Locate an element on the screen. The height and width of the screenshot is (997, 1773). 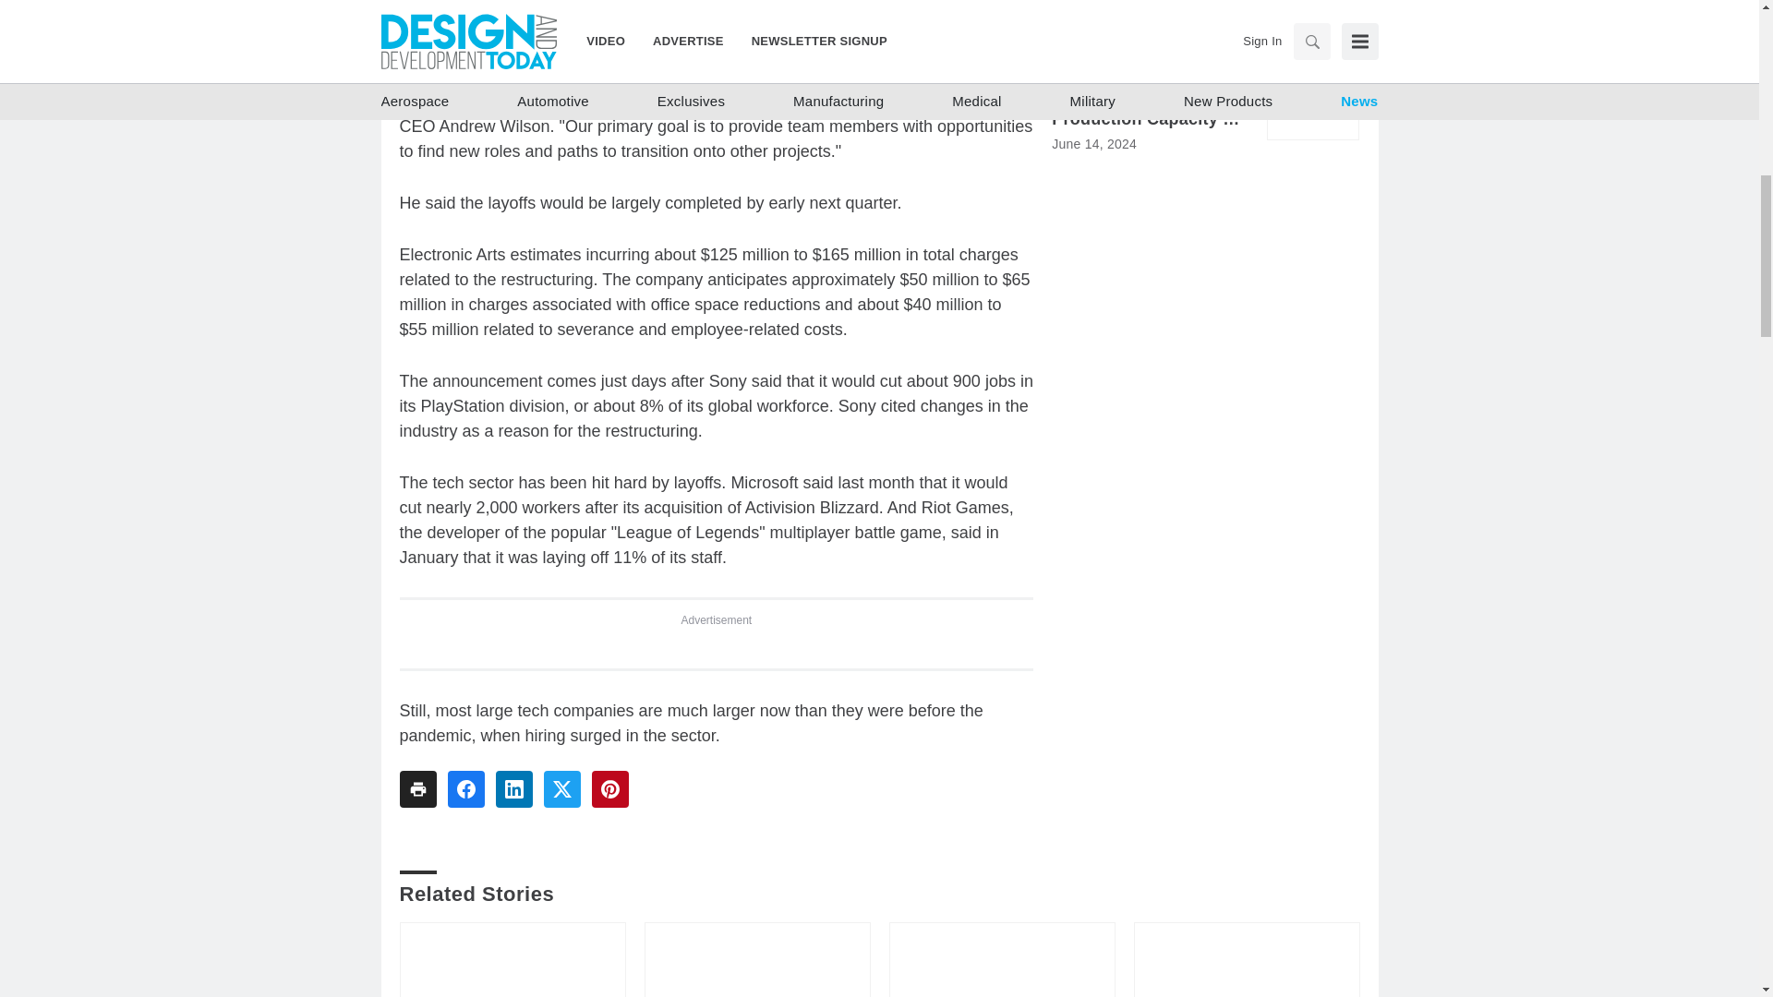
Share To pinterest is located at coordinates (609, 788).